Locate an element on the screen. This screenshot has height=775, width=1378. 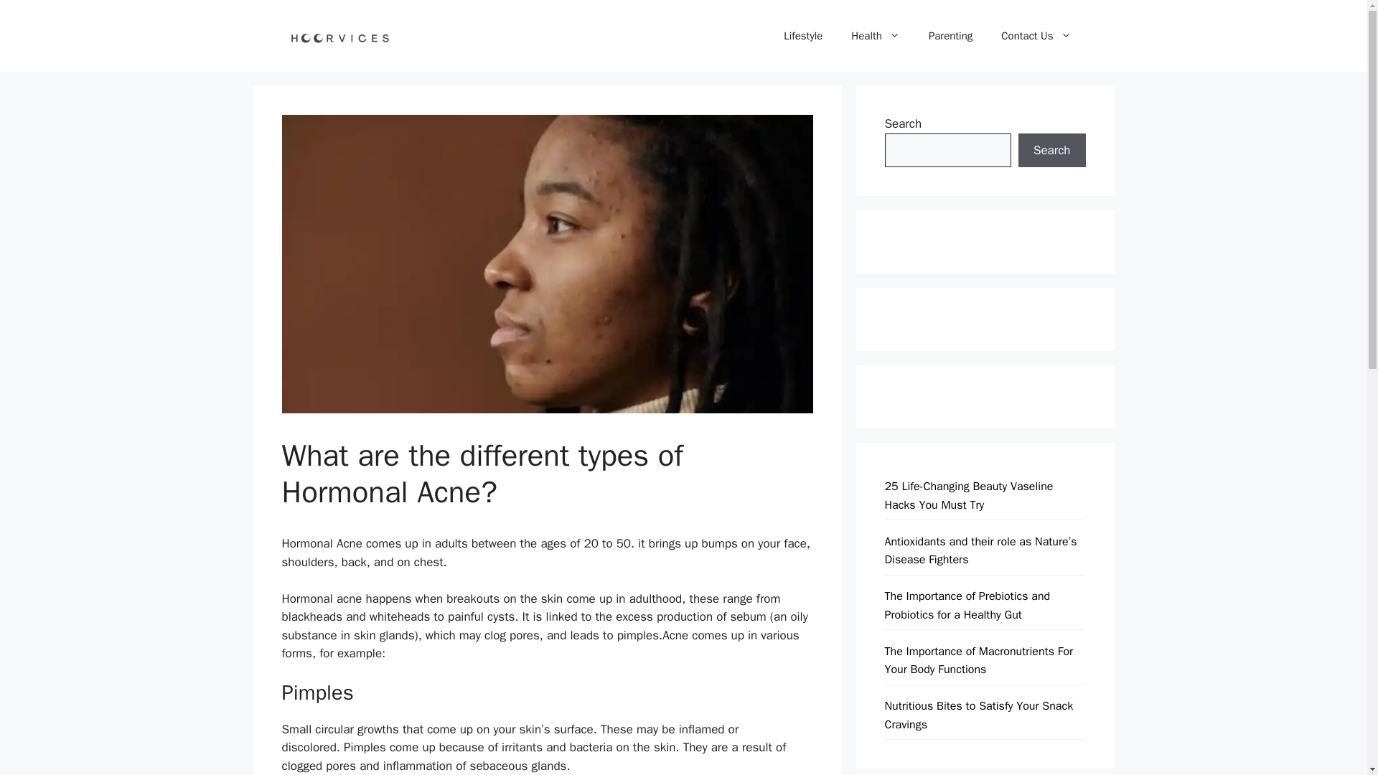
Search is located at coordinates (1051, 151).